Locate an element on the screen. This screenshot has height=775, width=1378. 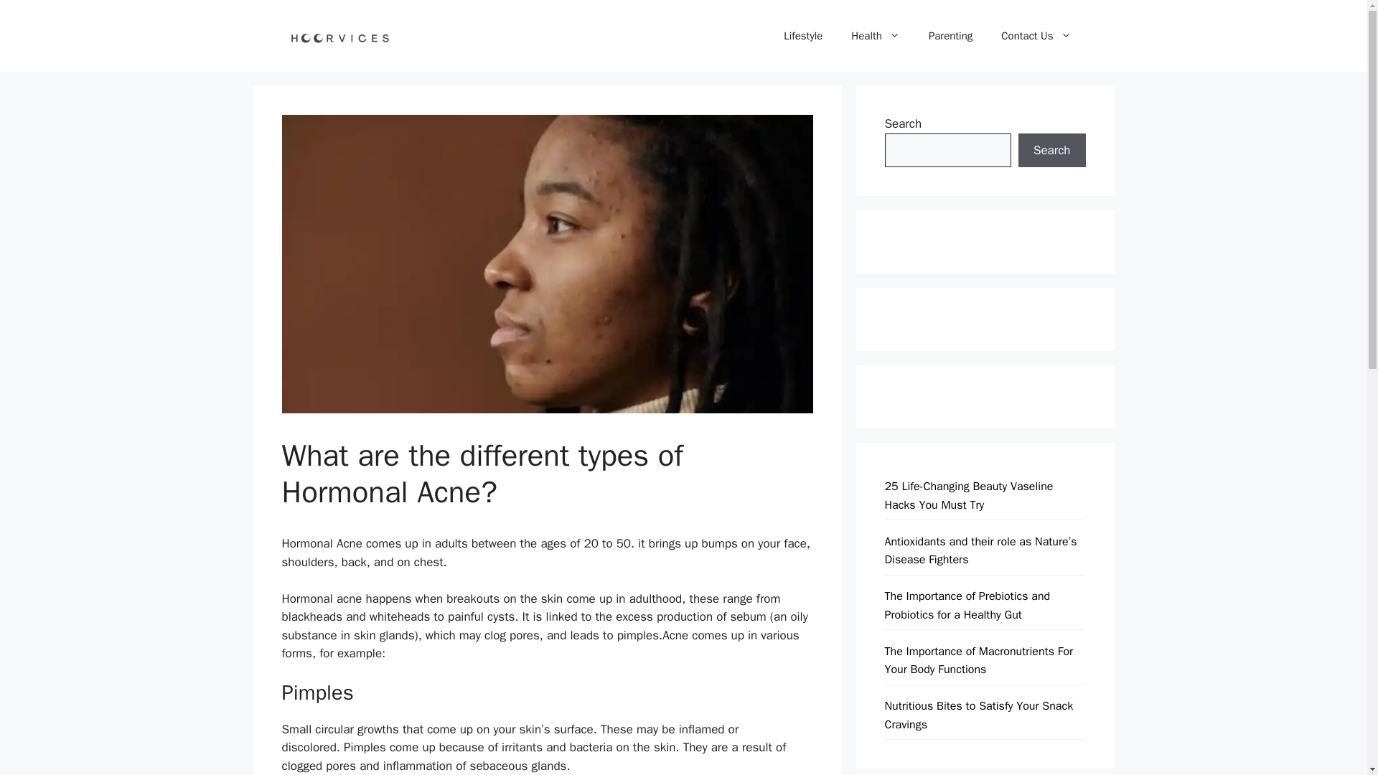
Search is located at coordinates (1051, 151).